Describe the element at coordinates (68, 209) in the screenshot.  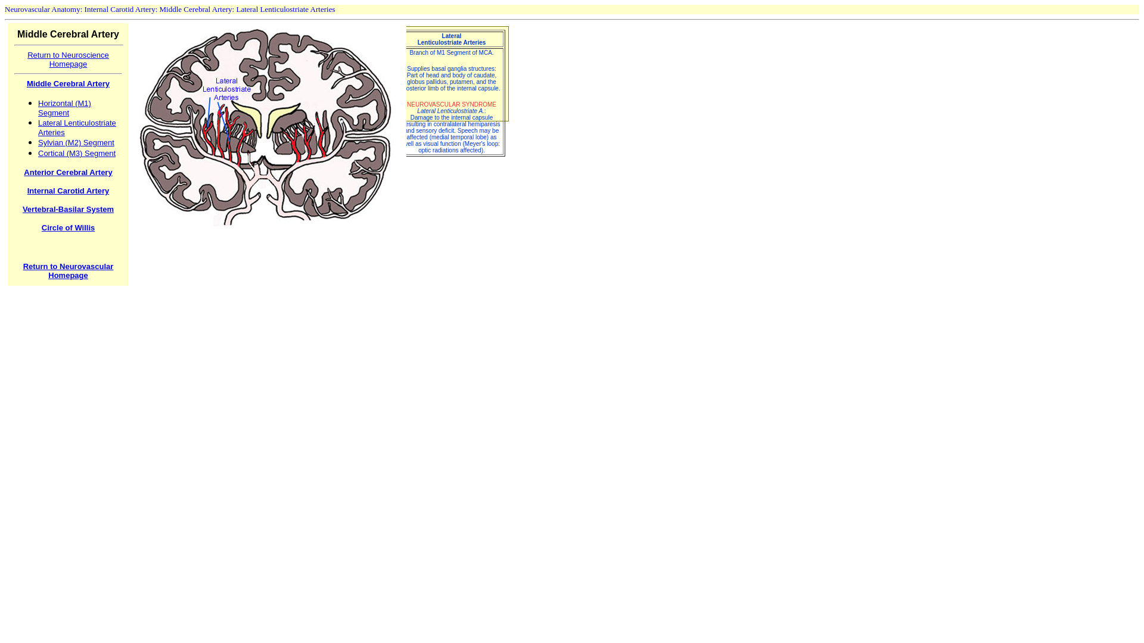
I see `Vertebral-Basilar System` at that location.